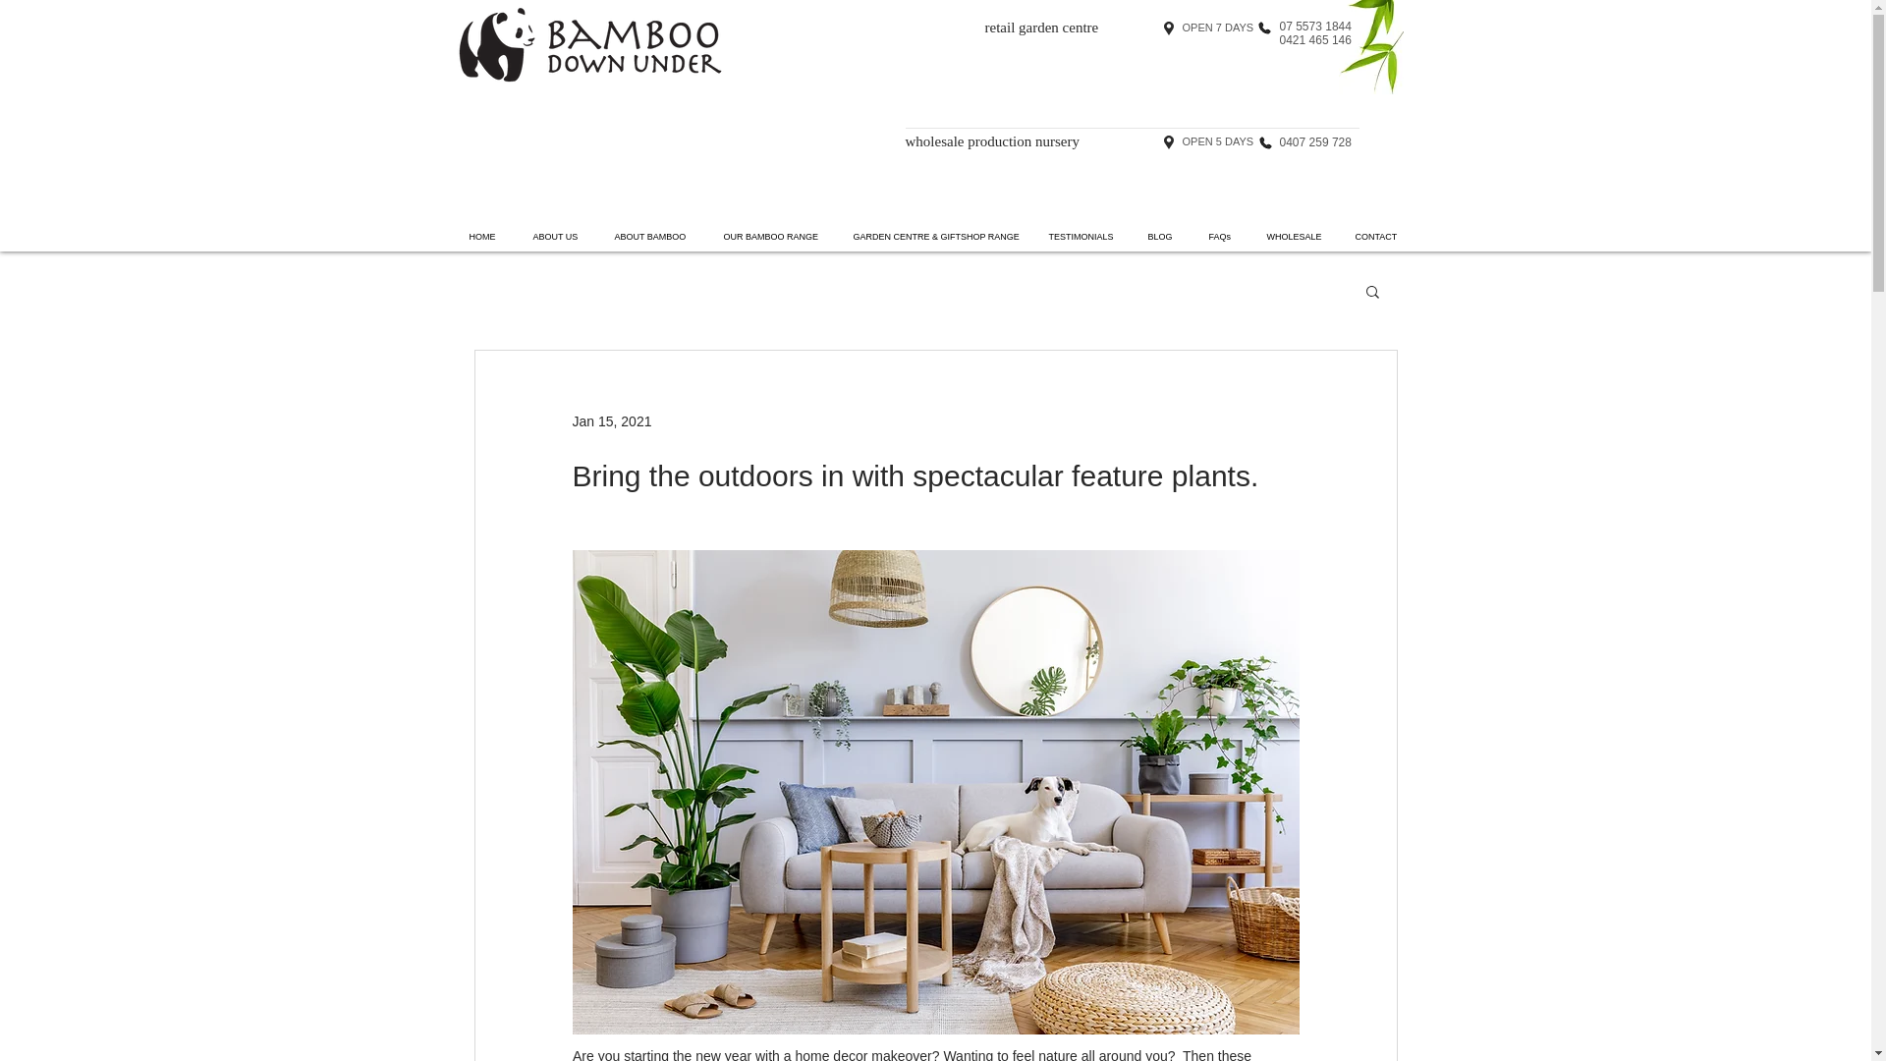 This screenshot has height=1061, width=1886. Describe the element at coordinates (485, 236) in the screenshot. I see `HOME` at that location.